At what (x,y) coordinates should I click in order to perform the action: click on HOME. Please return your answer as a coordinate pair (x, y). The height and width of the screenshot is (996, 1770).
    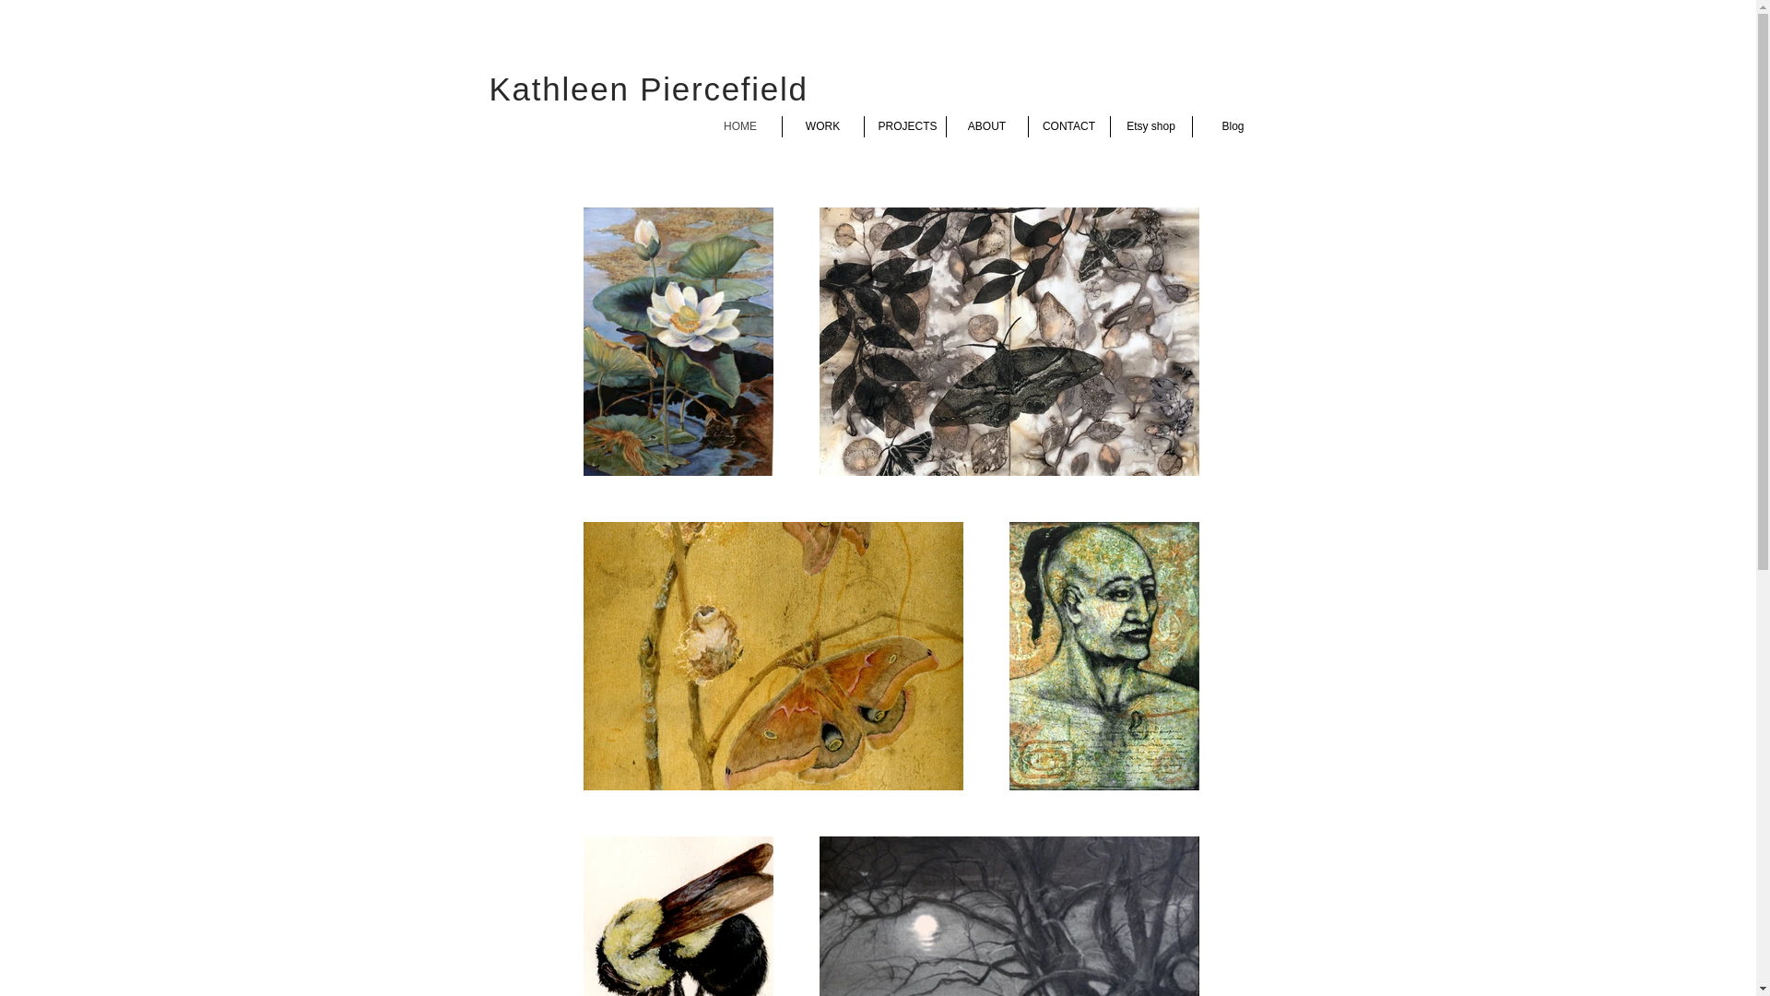
    Looking at the image, I should click on (739, 127).